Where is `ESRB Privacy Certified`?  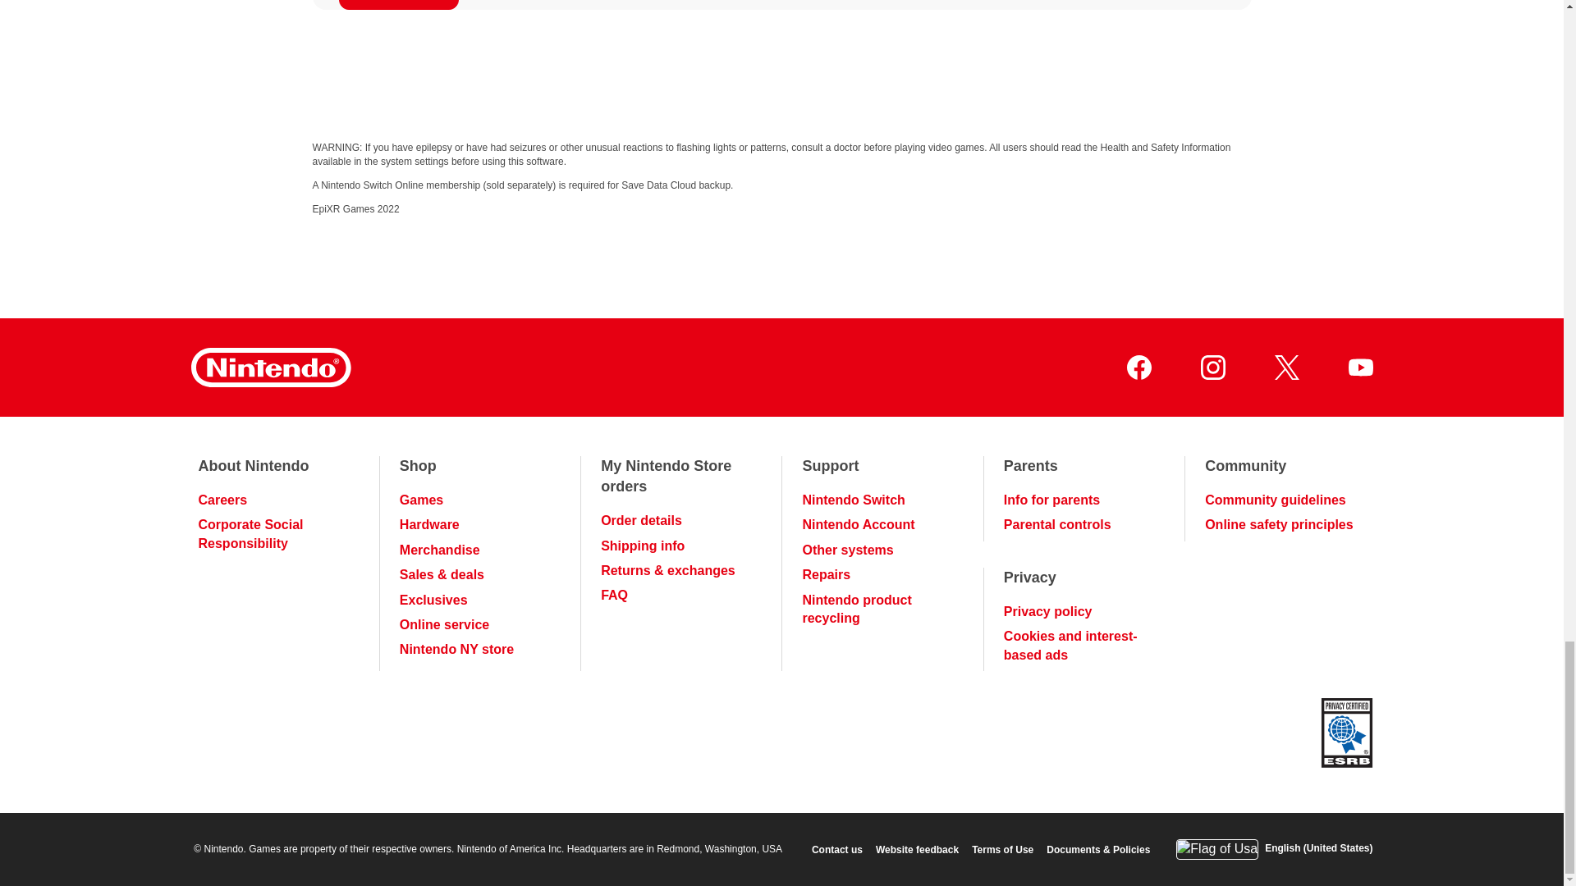
ESRB Privacy Certified is located at coordinates (1346, 735).